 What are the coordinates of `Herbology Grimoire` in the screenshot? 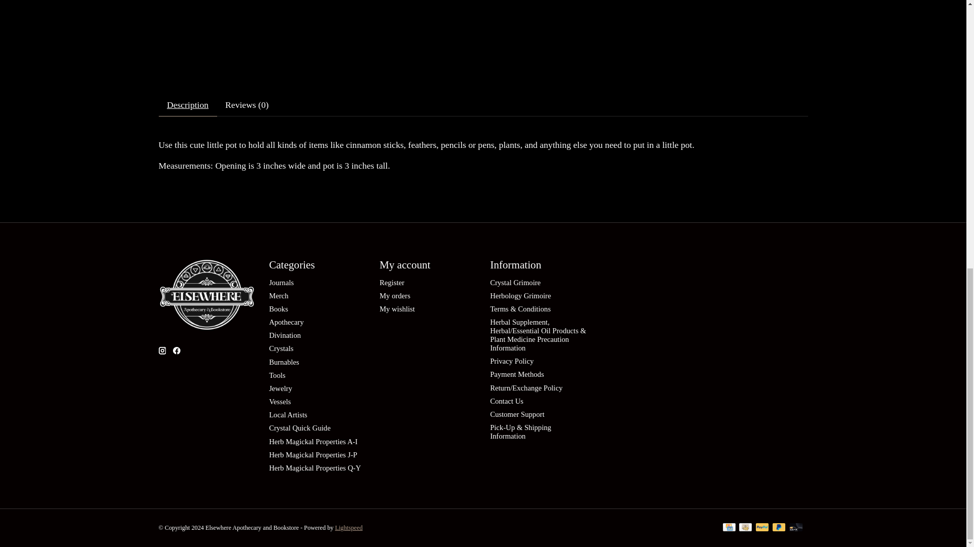 It's located at (520, 295).